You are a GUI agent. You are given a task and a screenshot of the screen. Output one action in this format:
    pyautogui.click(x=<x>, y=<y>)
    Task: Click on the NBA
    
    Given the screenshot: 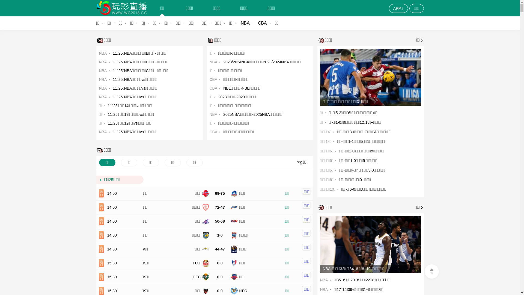 What is the action you would take?
    pyautogui.click(x=213, y=114)
    